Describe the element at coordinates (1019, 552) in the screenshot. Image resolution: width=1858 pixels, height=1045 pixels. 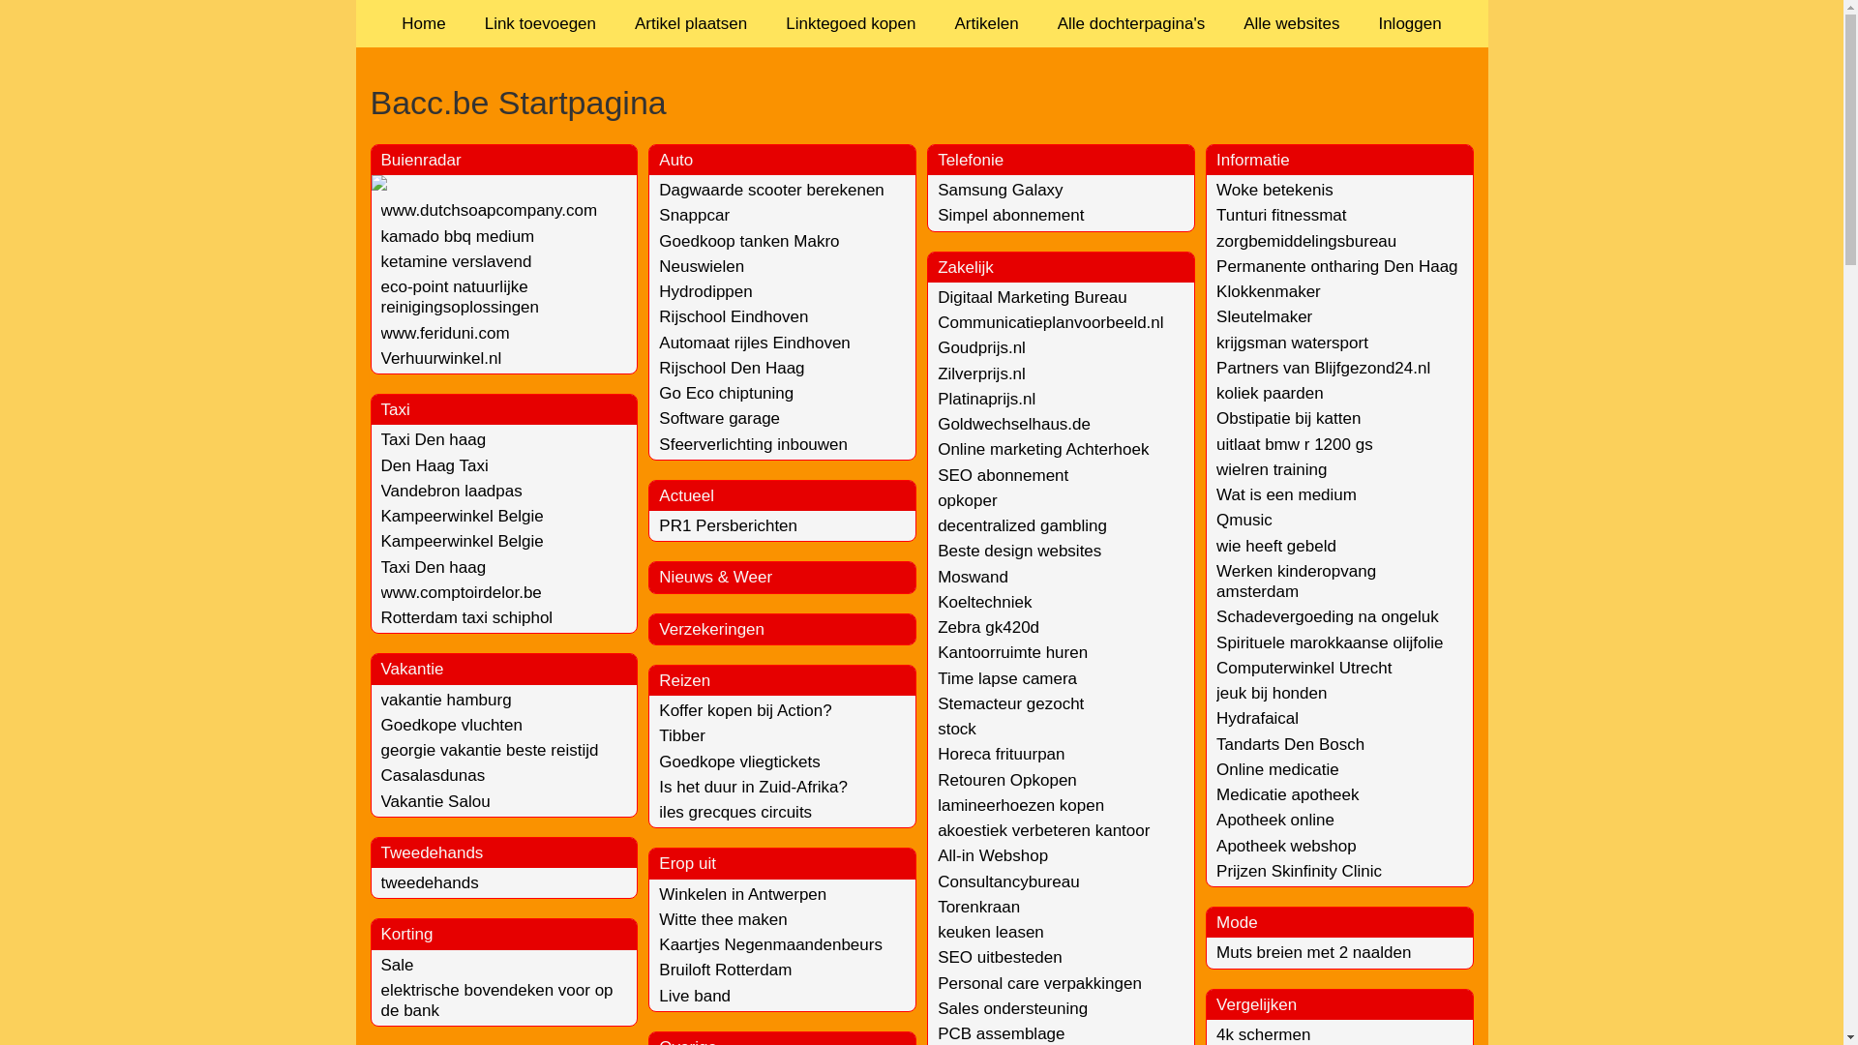
I see `Beste design websites` at that location.